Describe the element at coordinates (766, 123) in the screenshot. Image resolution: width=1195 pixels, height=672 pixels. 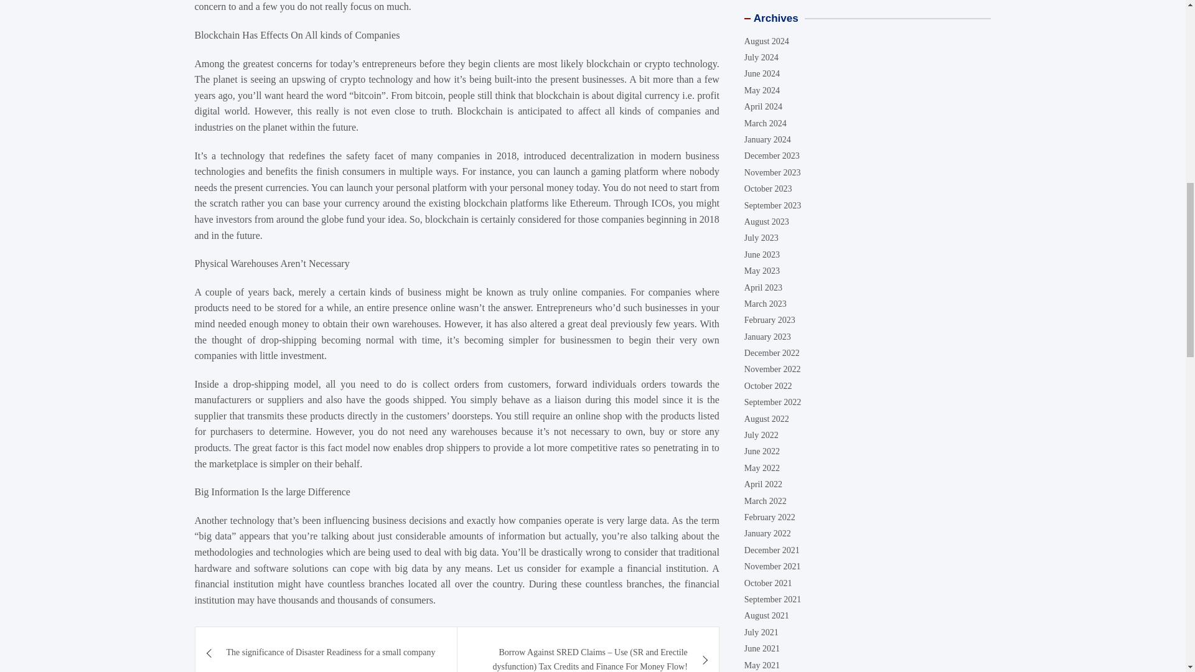
I see `March 2024` at that location.